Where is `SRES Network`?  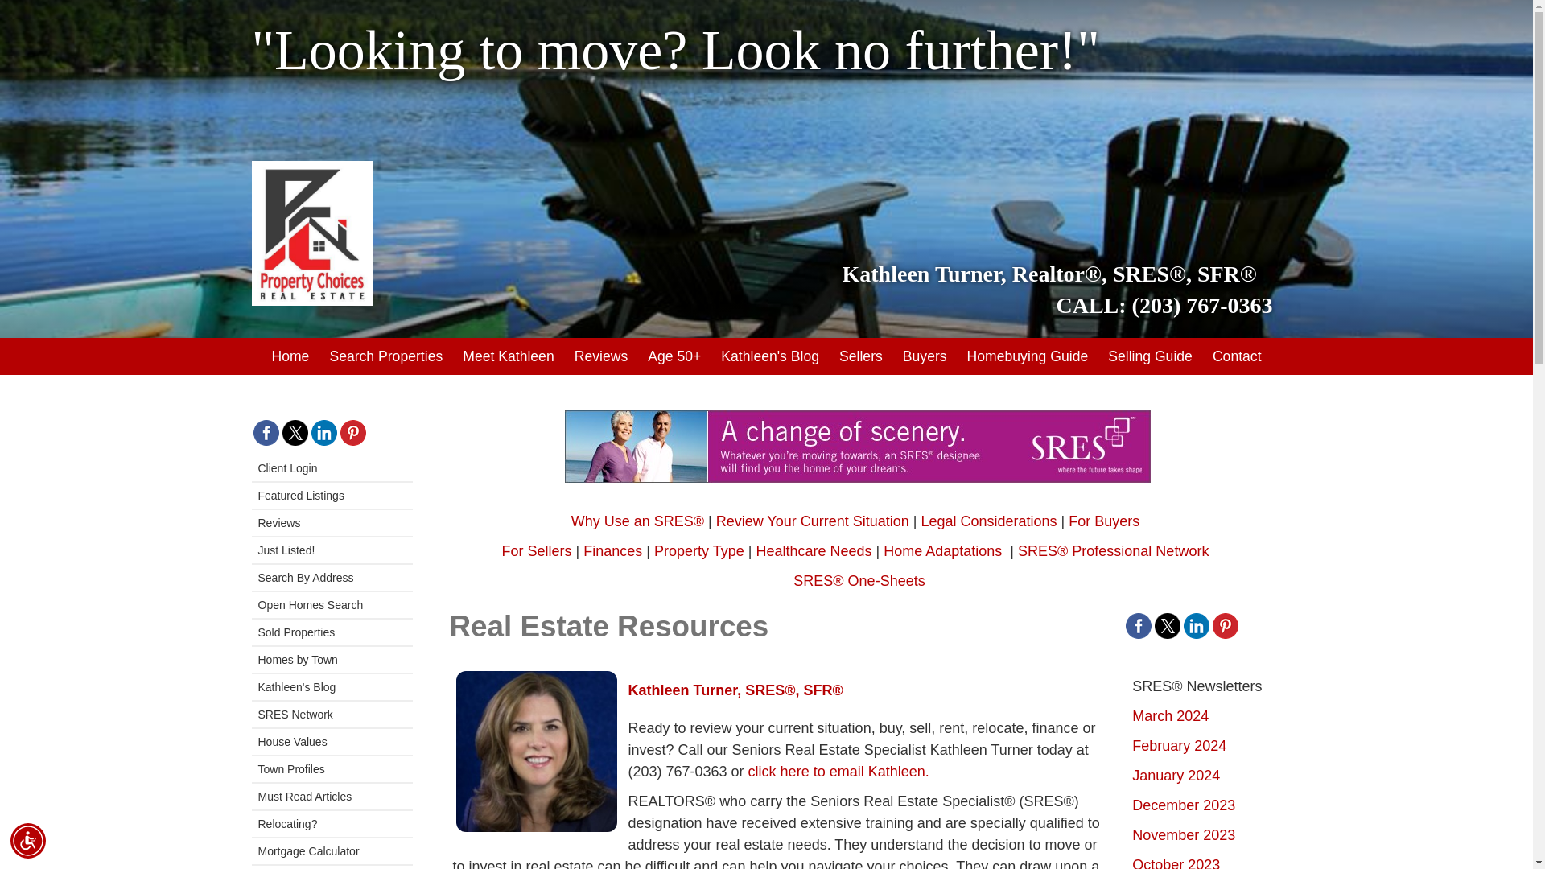 SRES Network is located at coordinates (332, 715).